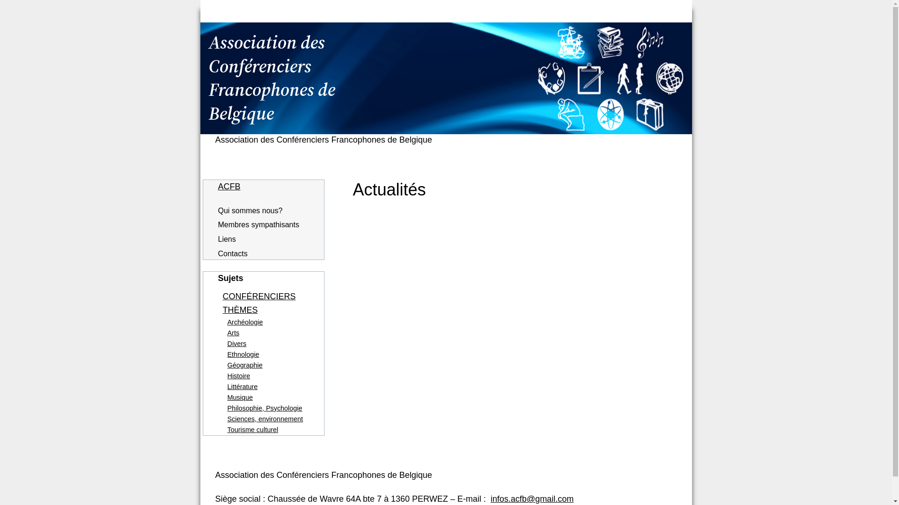 The image size is (899, 505). What do you see at coordinates (233, 254) in the screenshot?
I see `Contacts` at bounding box center [233, 254].